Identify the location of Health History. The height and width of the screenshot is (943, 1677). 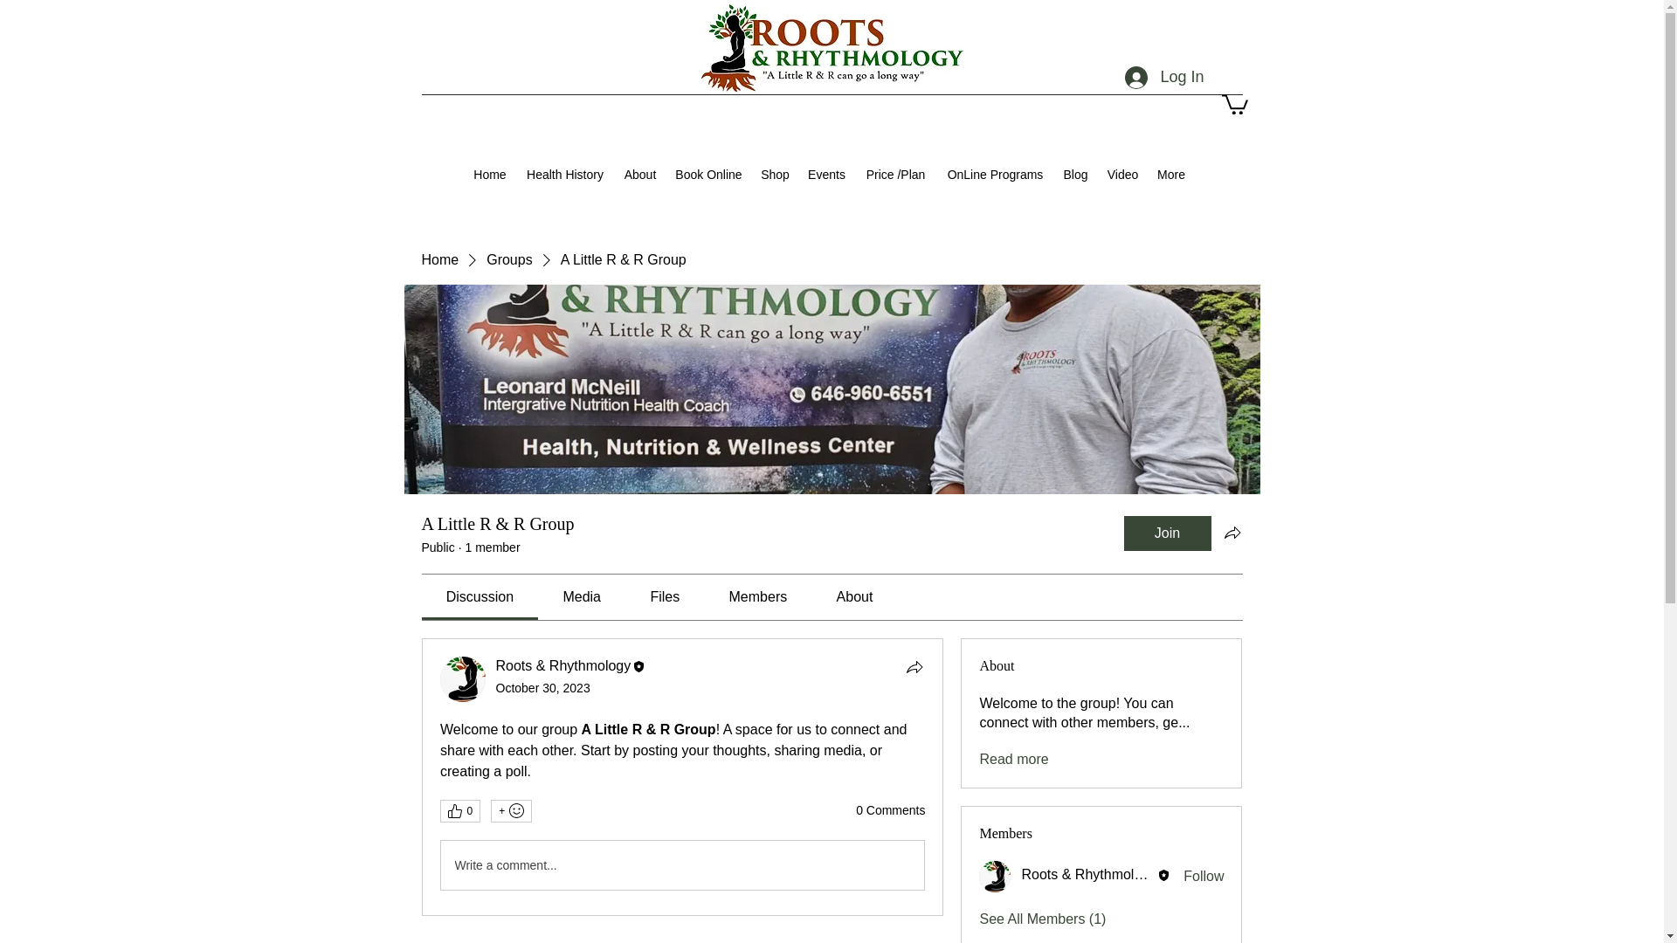
(564, 174).